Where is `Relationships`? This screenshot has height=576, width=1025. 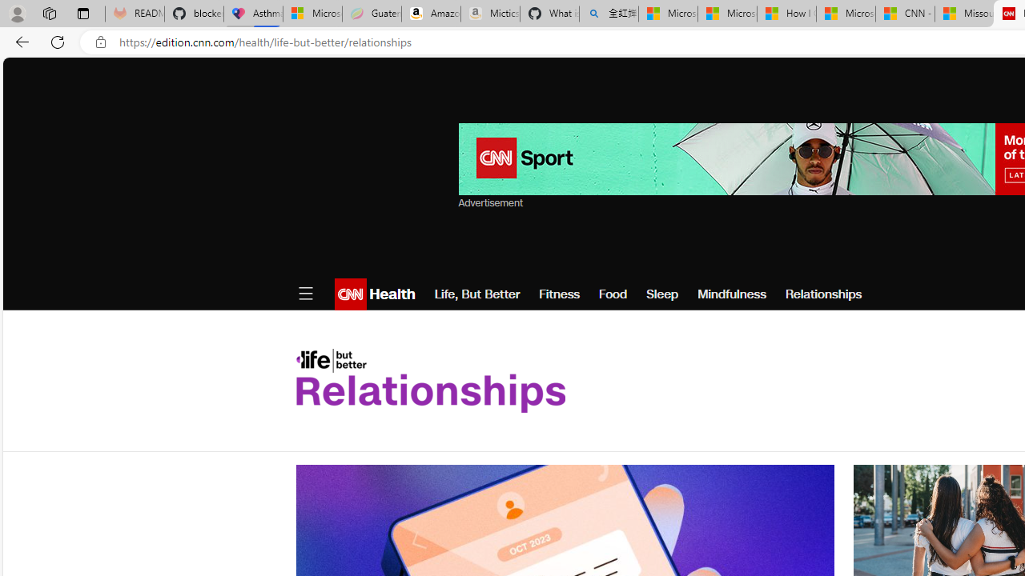
Relationships is located at coordinates (823, 294).